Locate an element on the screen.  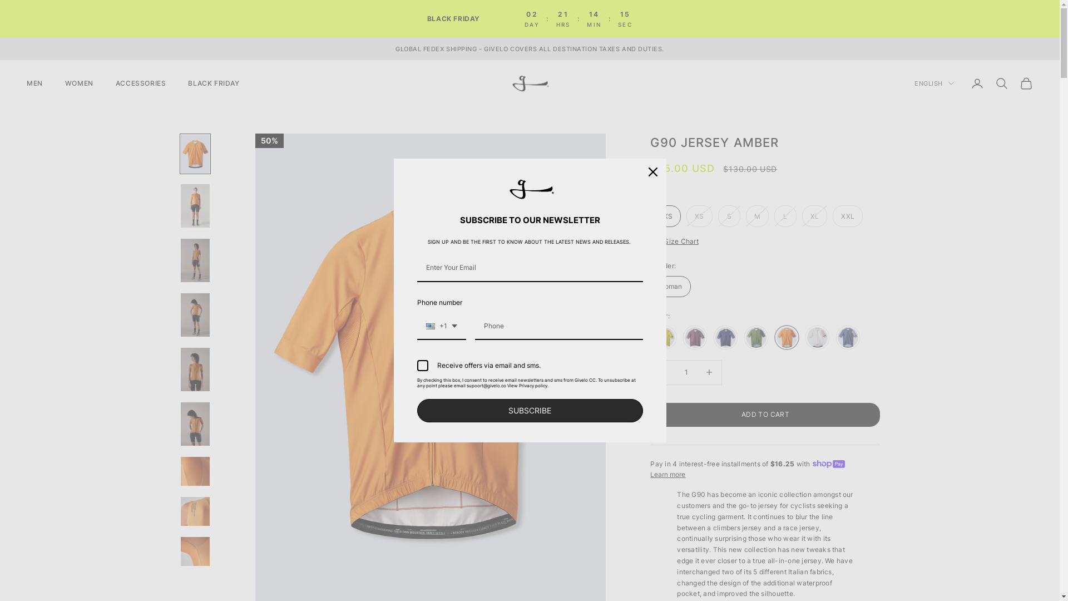
ADD TO CART is located at coordinates (765, 415).